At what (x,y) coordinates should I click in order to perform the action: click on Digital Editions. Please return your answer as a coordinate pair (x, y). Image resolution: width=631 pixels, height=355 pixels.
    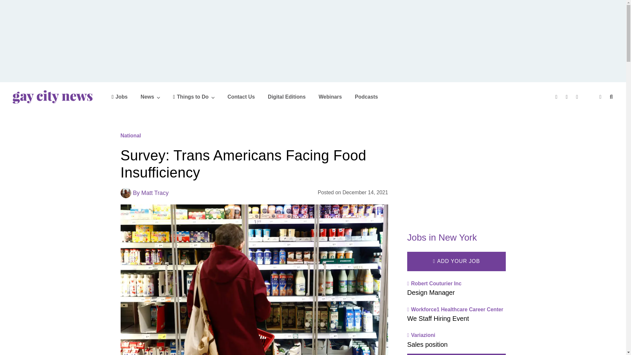
    Looking at the image, I should click on (287, 97).